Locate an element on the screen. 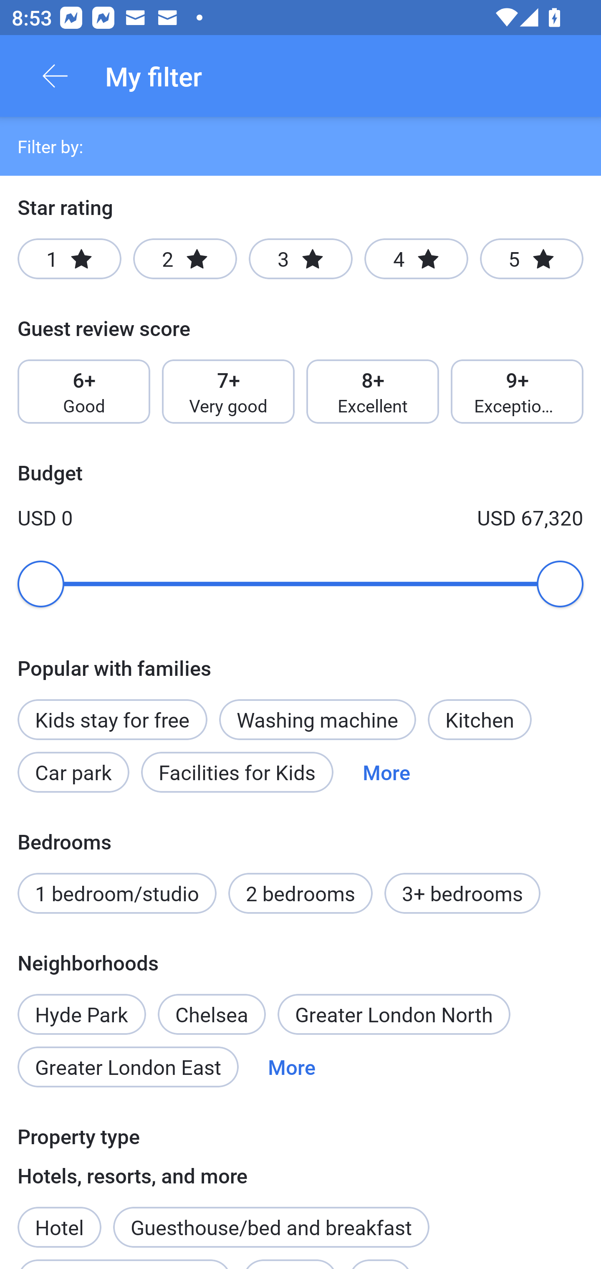  5 is located at coordinates (532, 259).